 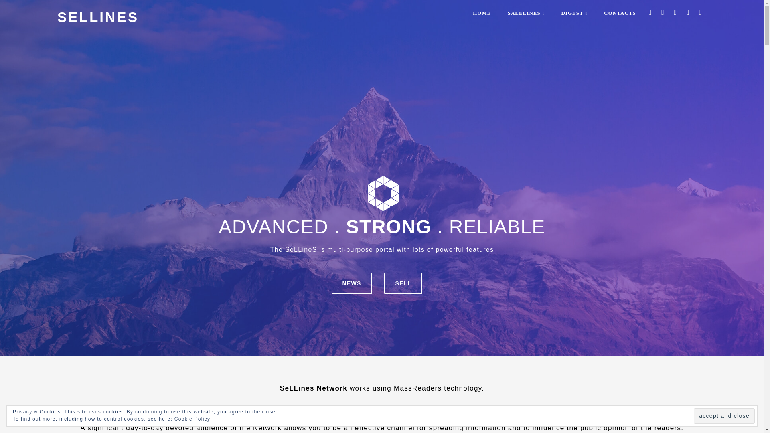 I want to click on accept and close, so click(x=724, y=416).